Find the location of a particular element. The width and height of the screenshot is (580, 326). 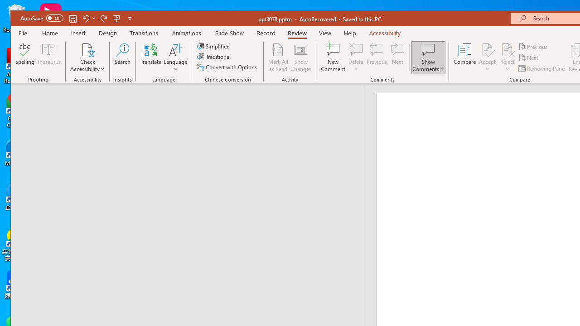

Reject is located at coordinates (507, 58).